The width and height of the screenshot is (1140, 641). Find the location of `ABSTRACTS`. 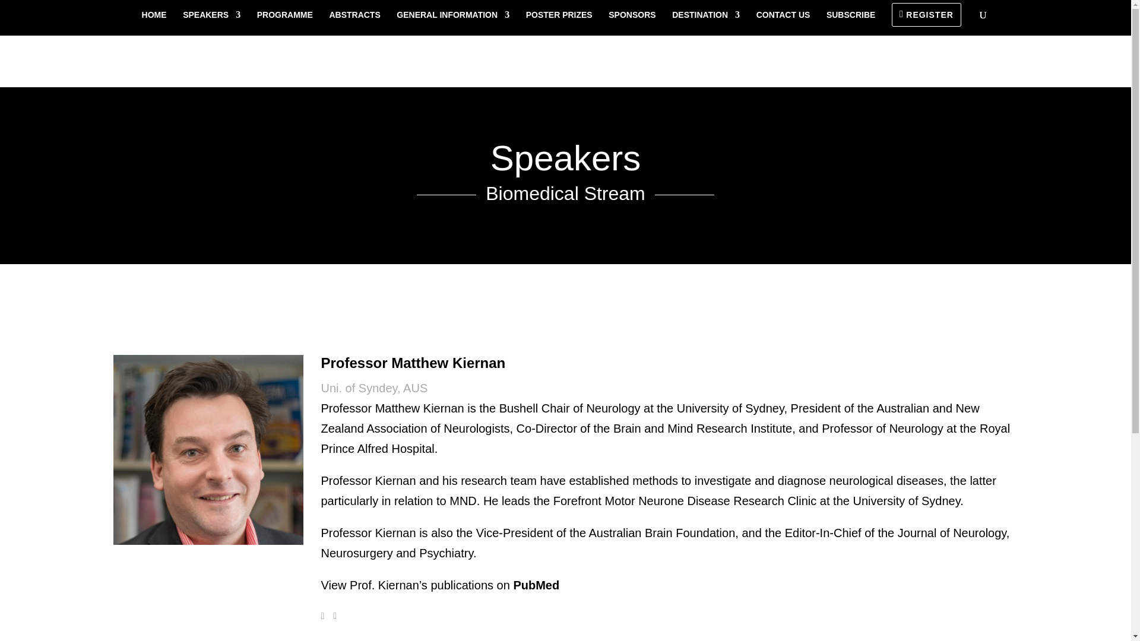

ABSTRACTS is located at coordinates (354, 23).